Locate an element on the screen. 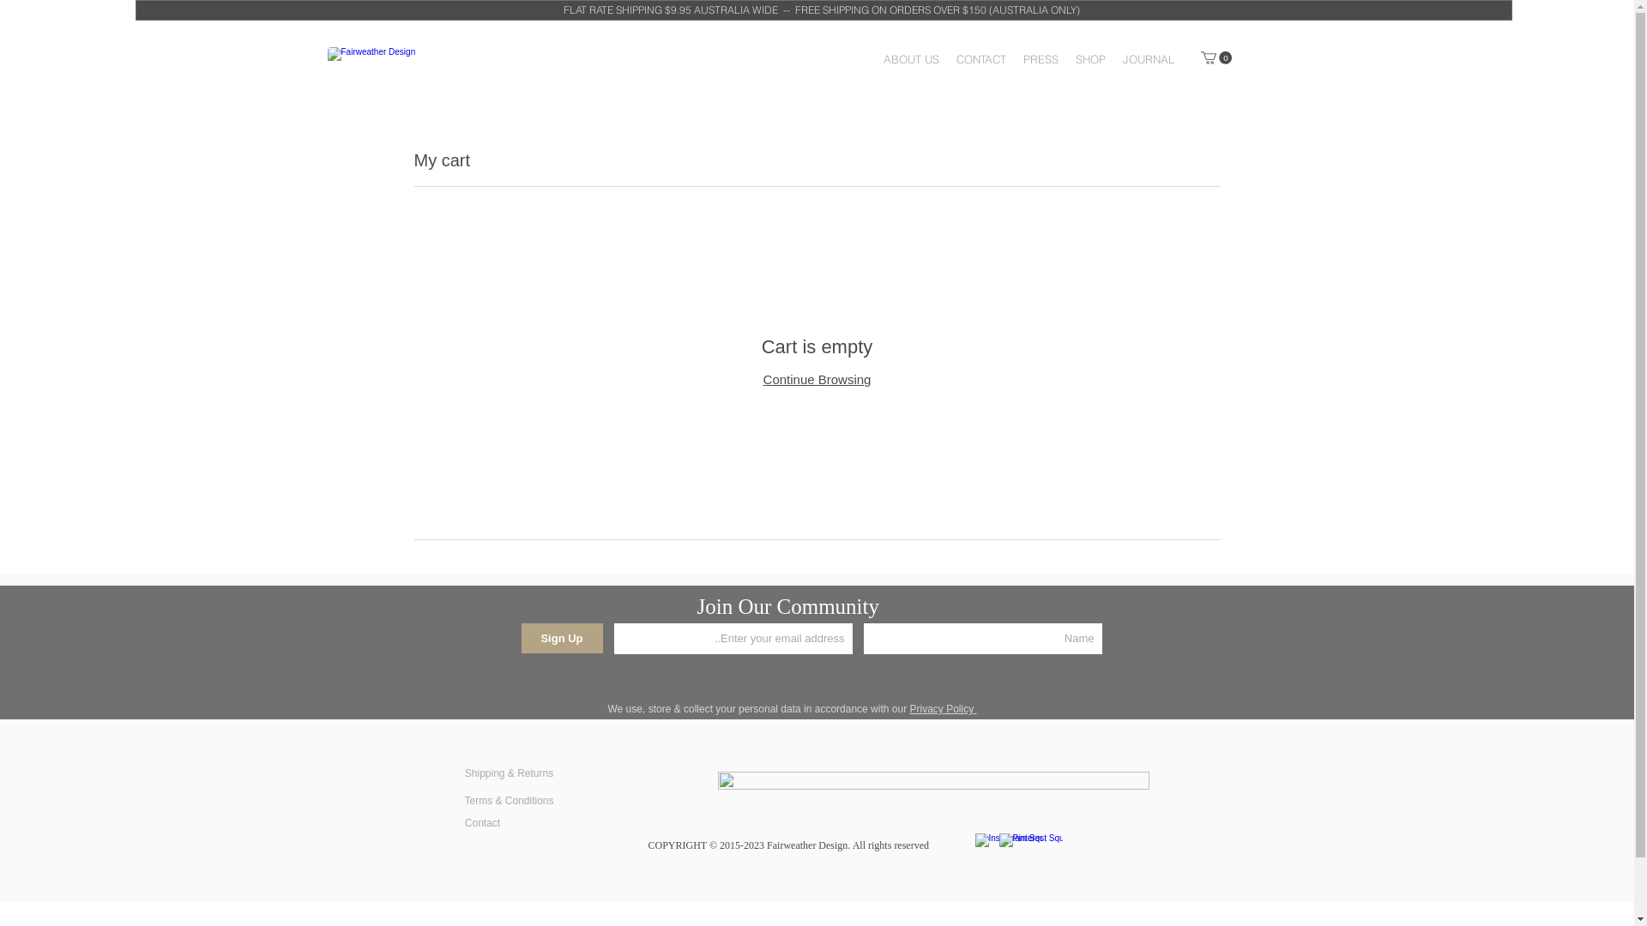  Sign Up is located at coordinates (563, 638).